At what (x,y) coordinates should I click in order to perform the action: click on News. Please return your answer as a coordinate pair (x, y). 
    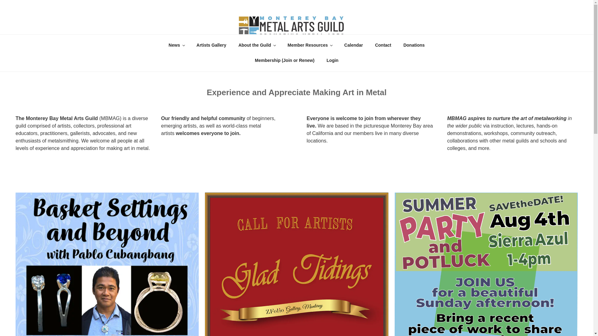
    Looking at the image, I should click on (177, 45).